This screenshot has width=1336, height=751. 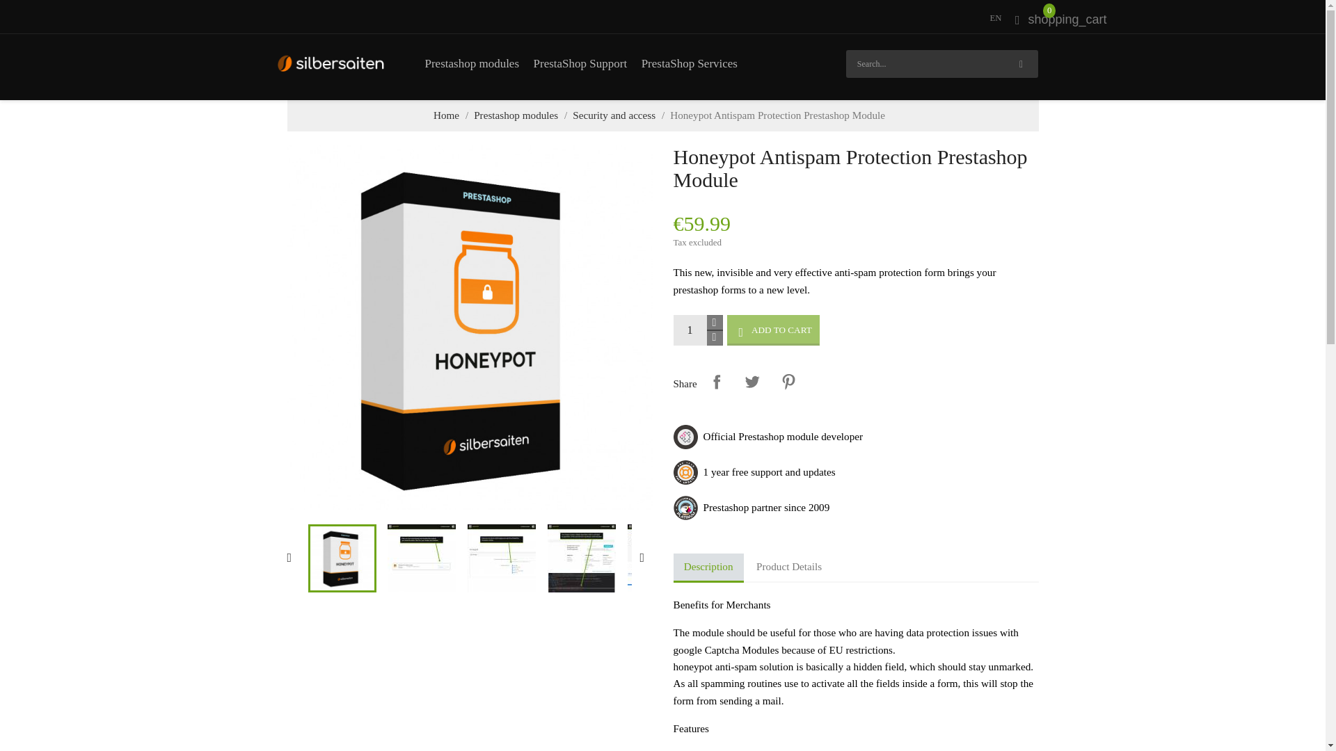 What do you see at coordinates (580, 63) in the screenshot?
I see `PrestaShop Support` at bounding box center [580, 63].